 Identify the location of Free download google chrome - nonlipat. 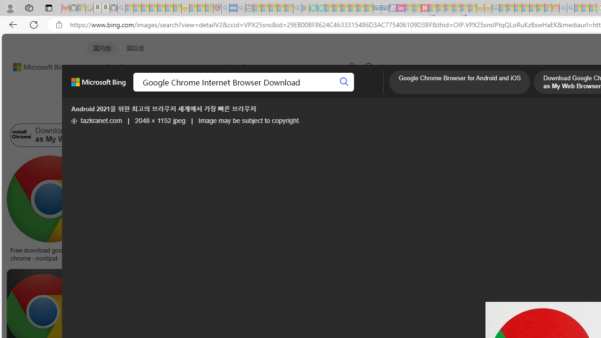
(50, 254).